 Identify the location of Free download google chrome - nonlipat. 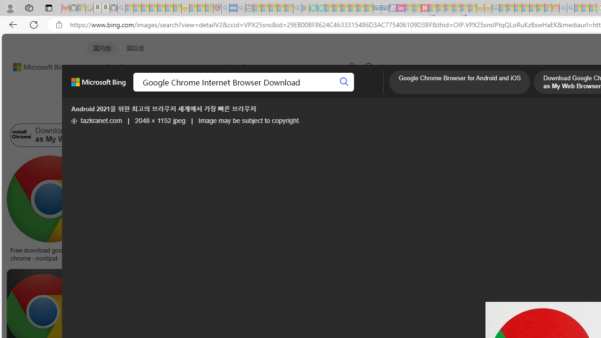
(50, 254).